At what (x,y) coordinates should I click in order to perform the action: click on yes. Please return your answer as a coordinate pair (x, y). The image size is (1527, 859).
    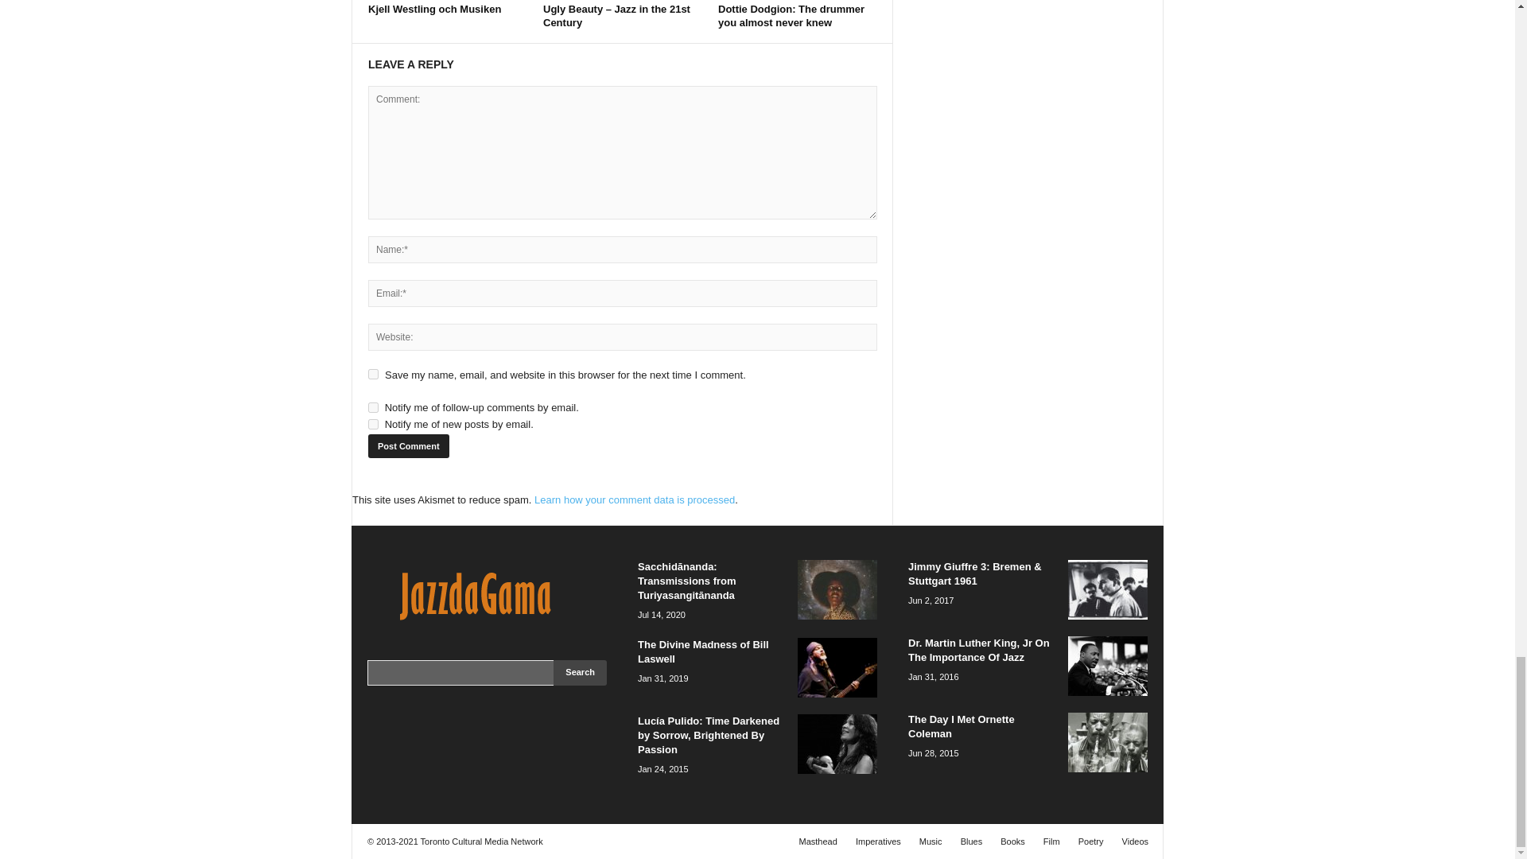
    Looking at the image, I should click on (373, 374).